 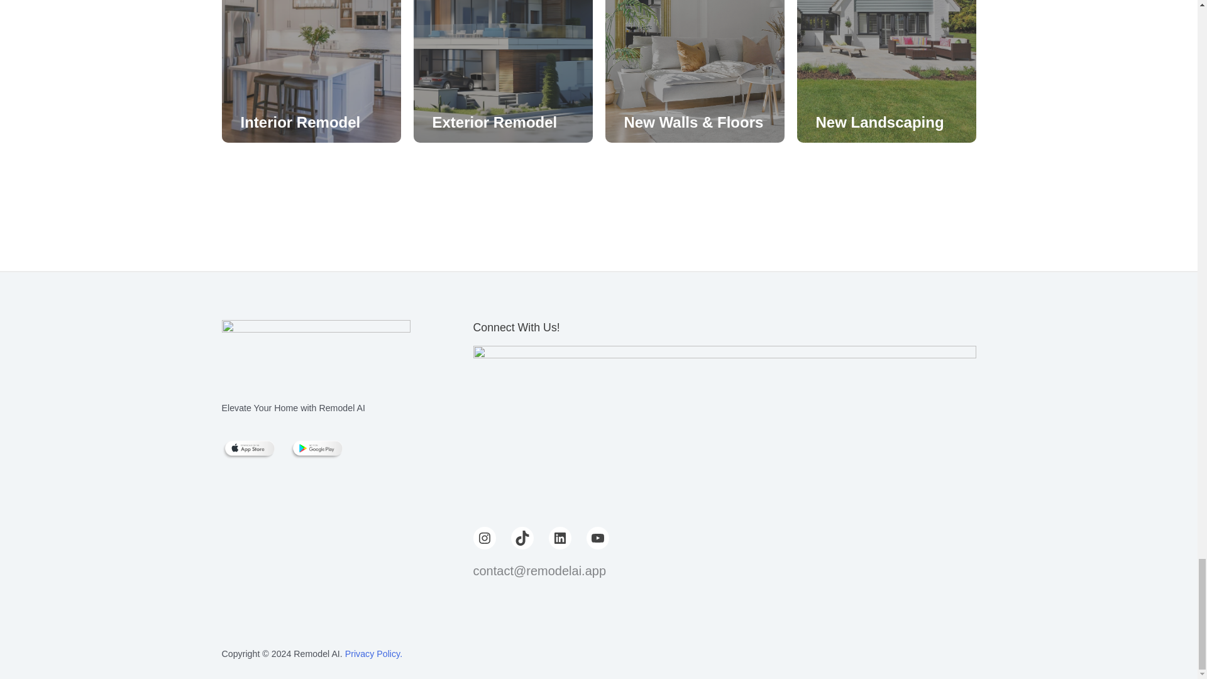 What do you see at coordinates (559, 538) in the screenshot?
I see `LinkedIn` at bounding box center [559, 538].